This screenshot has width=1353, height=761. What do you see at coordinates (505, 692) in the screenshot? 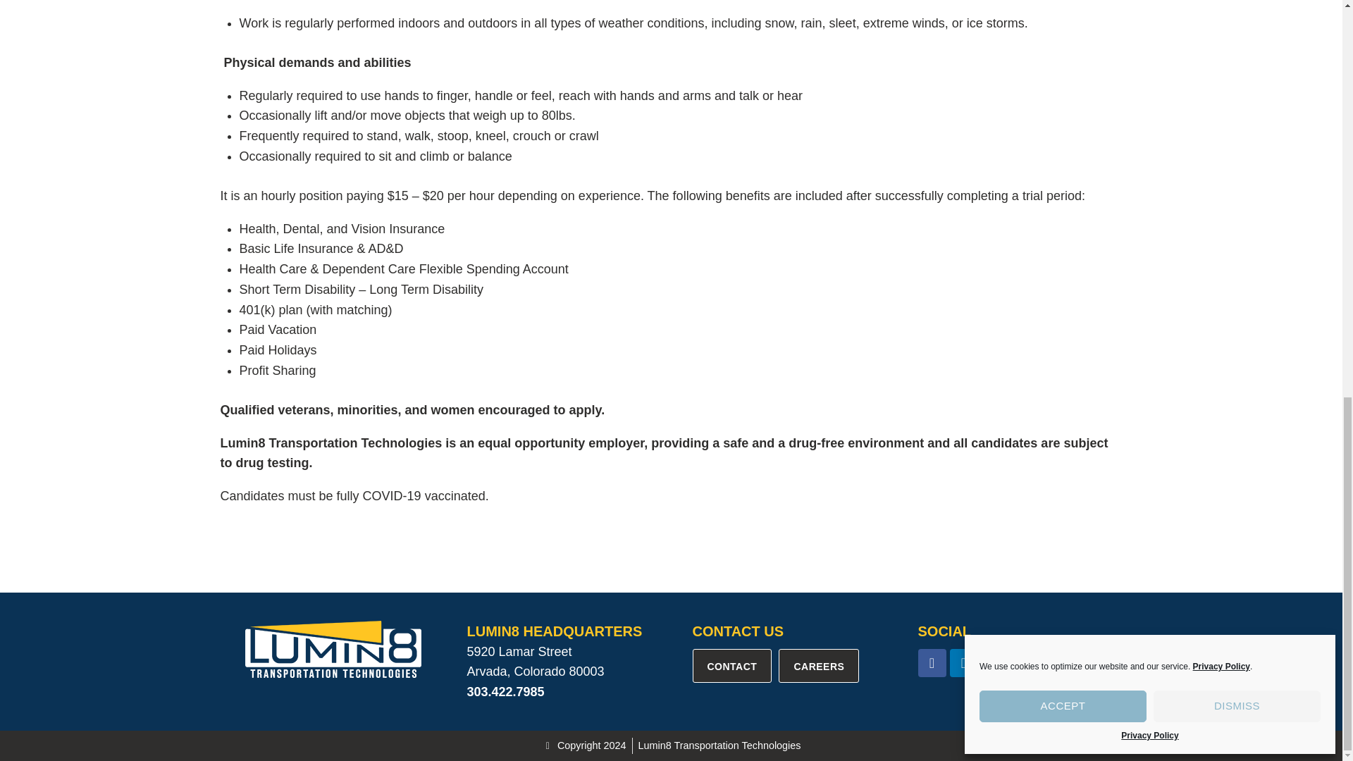
I see `303.422.7985` at bounding box center [505, 692].